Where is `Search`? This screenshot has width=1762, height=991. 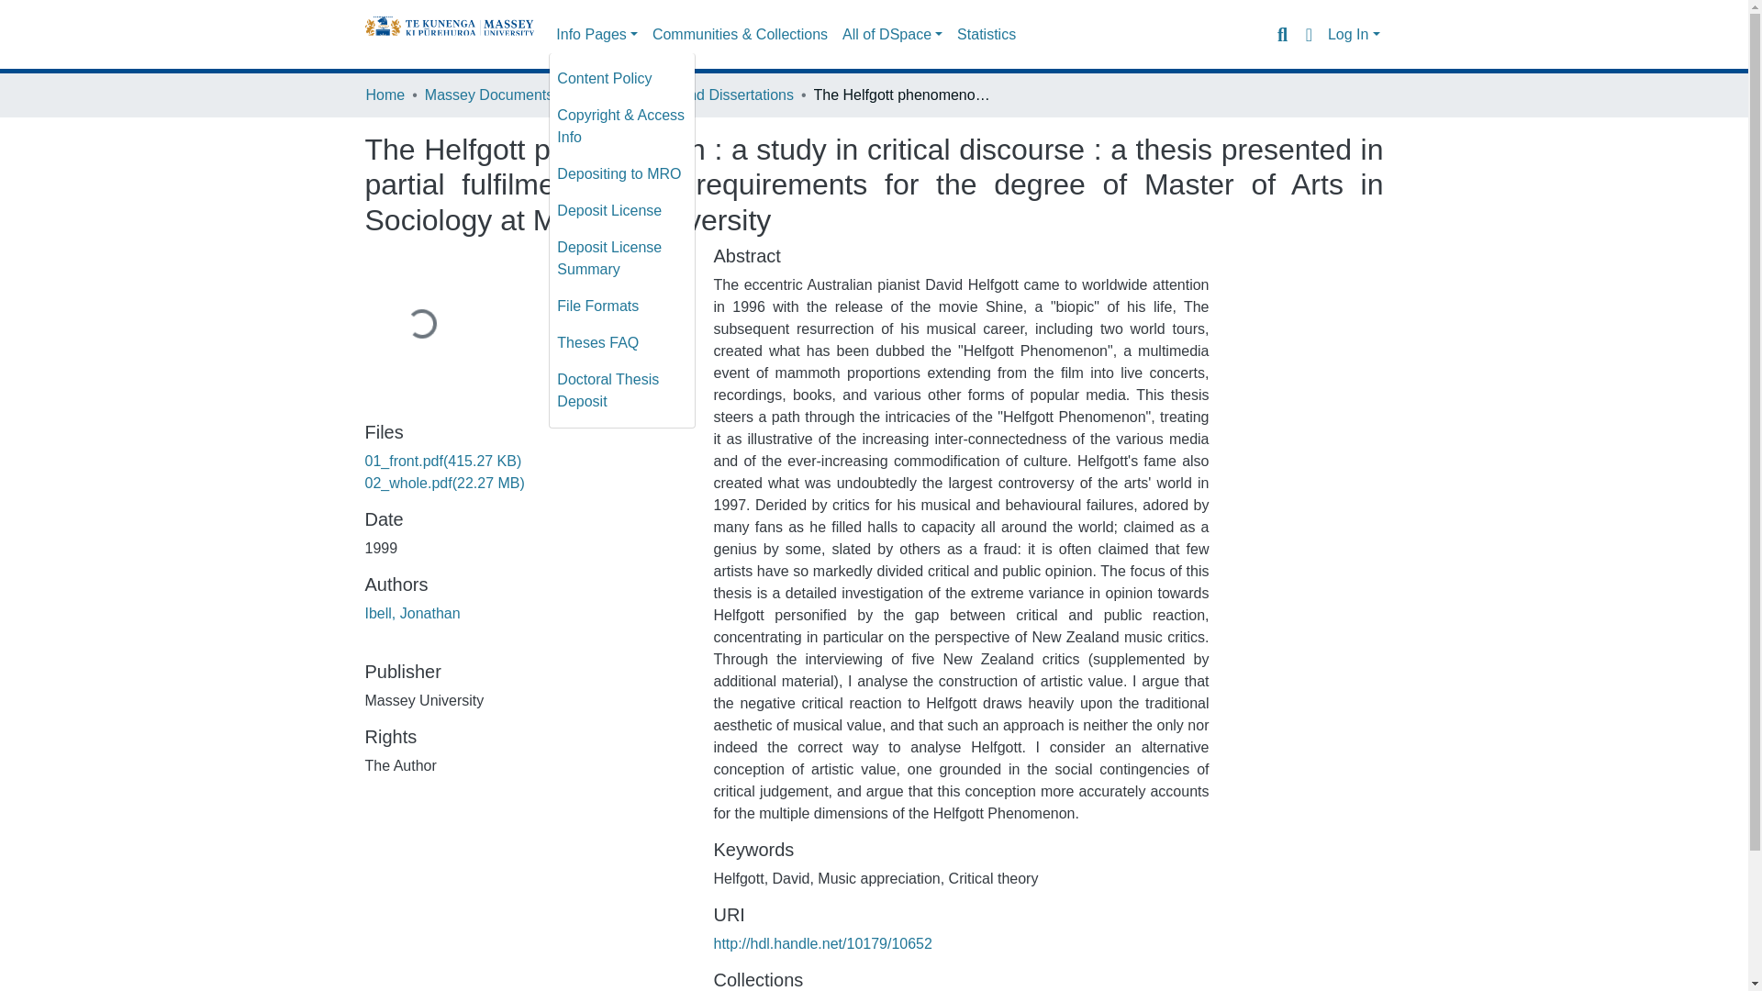 Search is located at coordinates (1281, 34).